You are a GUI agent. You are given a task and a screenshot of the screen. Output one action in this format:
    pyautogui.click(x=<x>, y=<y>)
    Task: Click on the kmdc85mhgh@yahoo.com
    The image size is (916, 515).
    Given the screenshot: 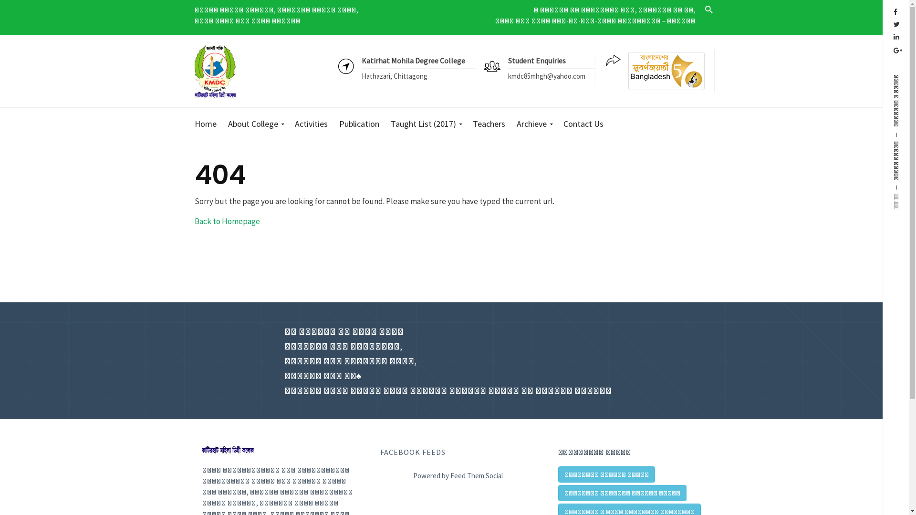 What is the action you would take?
    pyautogui.click(x=546, y=76)
    